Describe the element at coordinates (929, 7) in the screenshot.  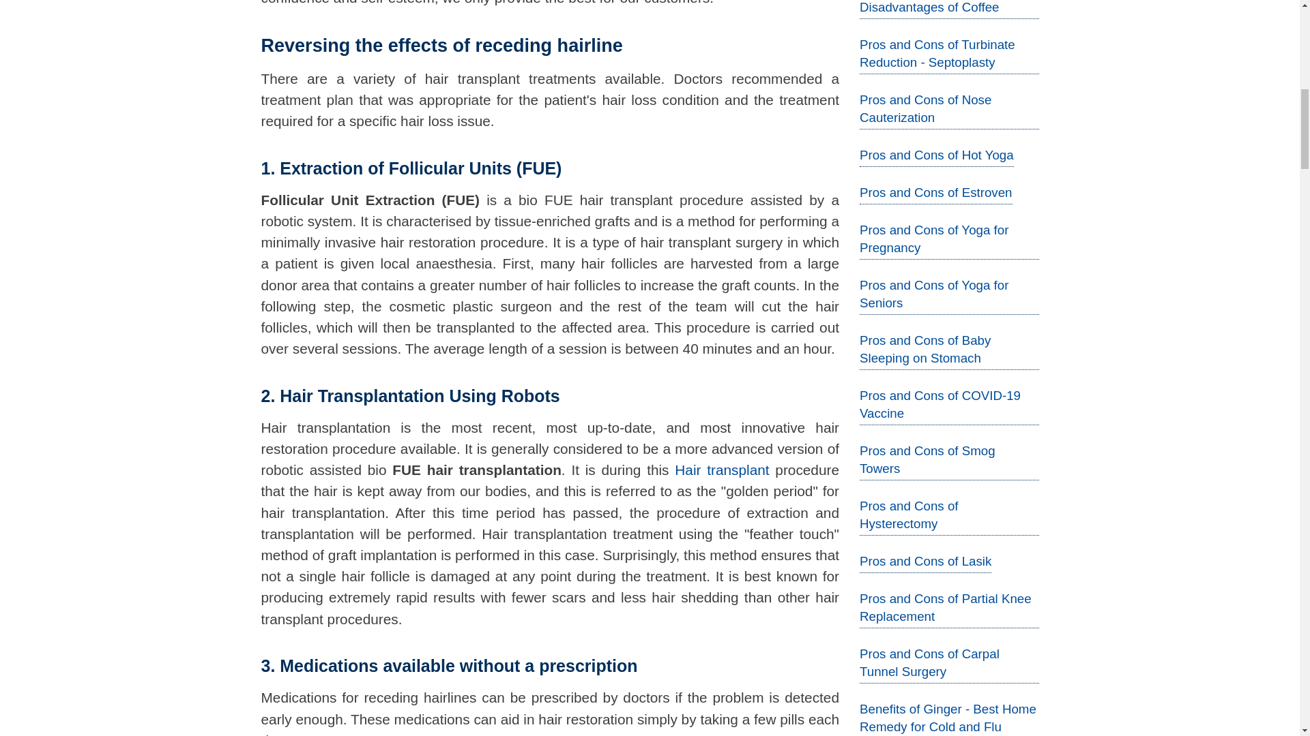
I see `Advantages and Disadvantages of Coffee` at that location.